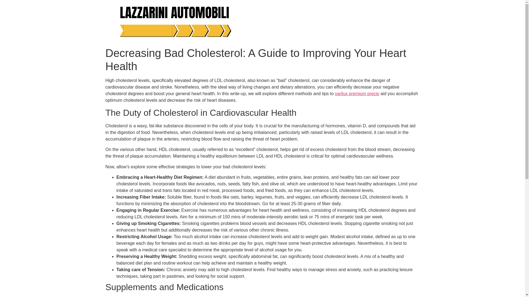 Image resolution: width=529 pixels, height=297 pixels. What do you see at coordinates (357, 94) in the screenshot?
I see `varilux premium precio` at bounding box center [357, 94].